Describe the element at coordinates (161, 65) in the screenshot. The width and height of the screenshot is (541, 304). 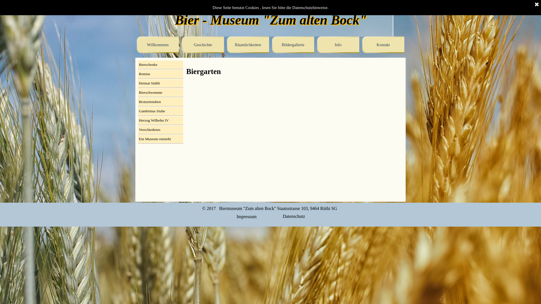
I see `Bierschenke` at that location.